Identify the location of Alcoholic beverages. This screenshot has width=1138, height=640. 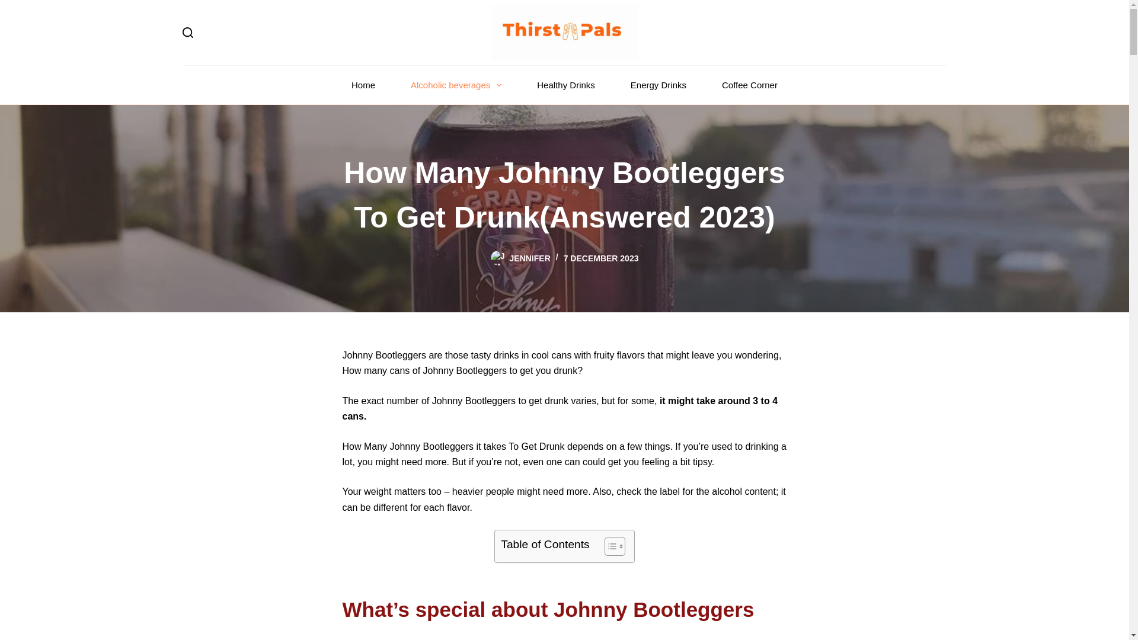
(455, 85).